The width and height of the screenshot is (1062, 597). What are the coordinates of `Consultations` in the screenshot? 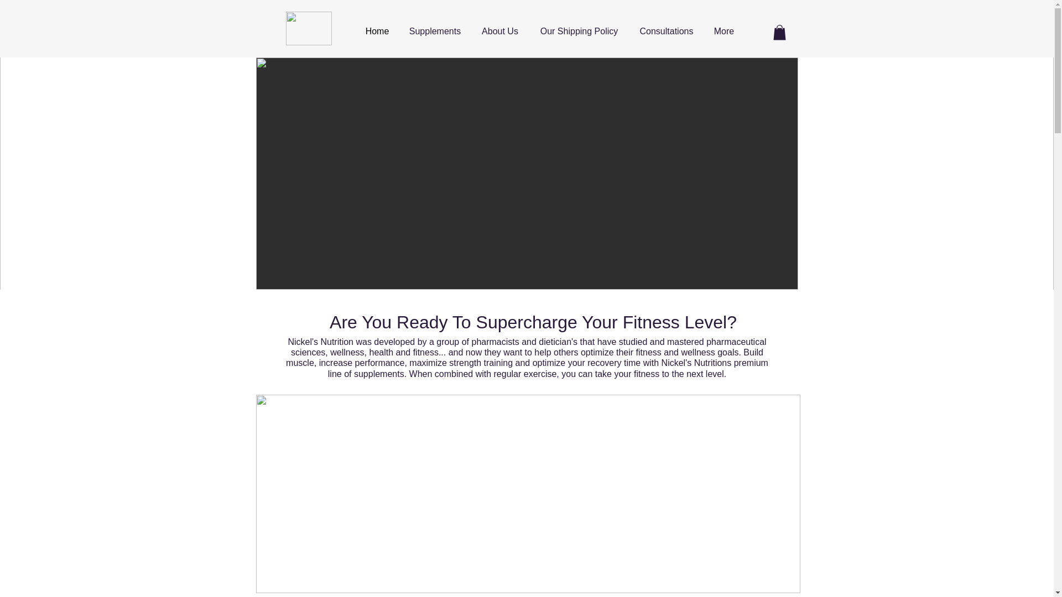 It's located at (667, 32).